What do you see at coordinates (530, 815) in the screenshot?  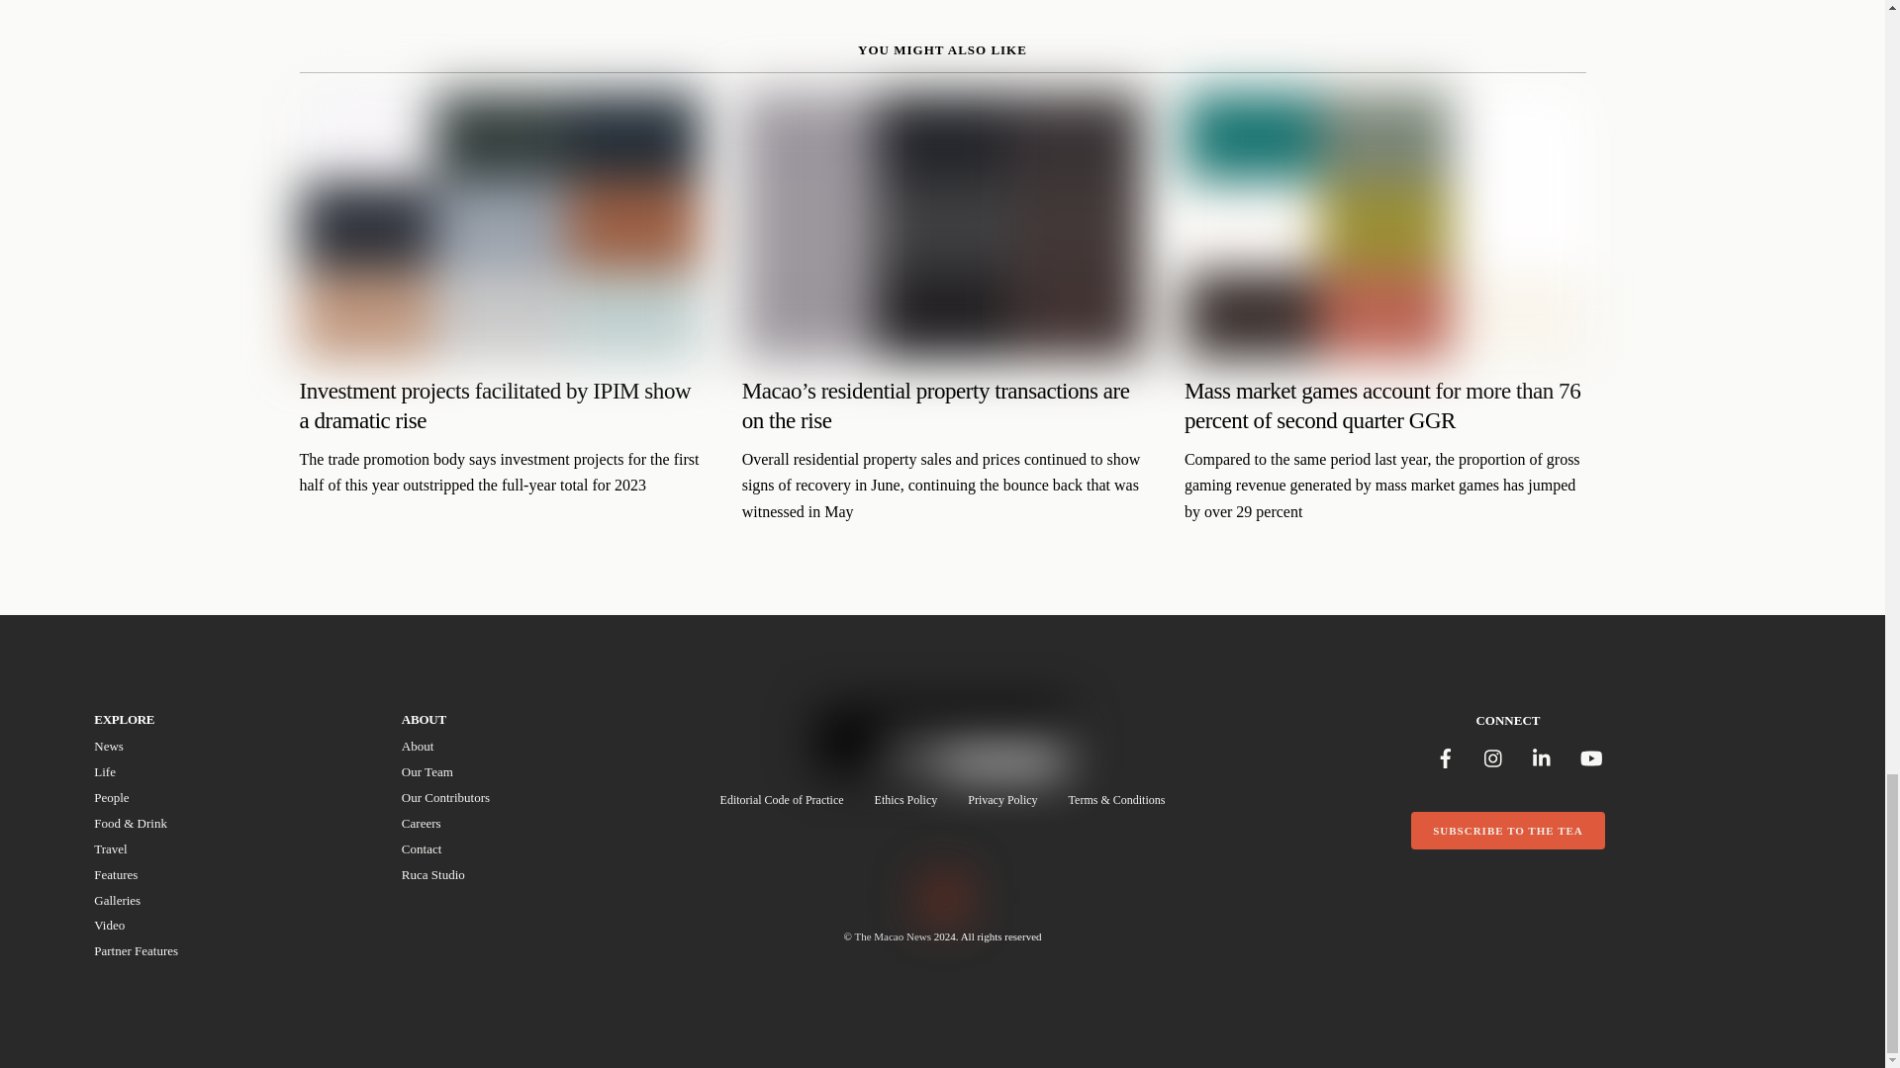 I see `Investment projects facilitated by IPIM show a dramatic rise` at bounding box center [530, 815].